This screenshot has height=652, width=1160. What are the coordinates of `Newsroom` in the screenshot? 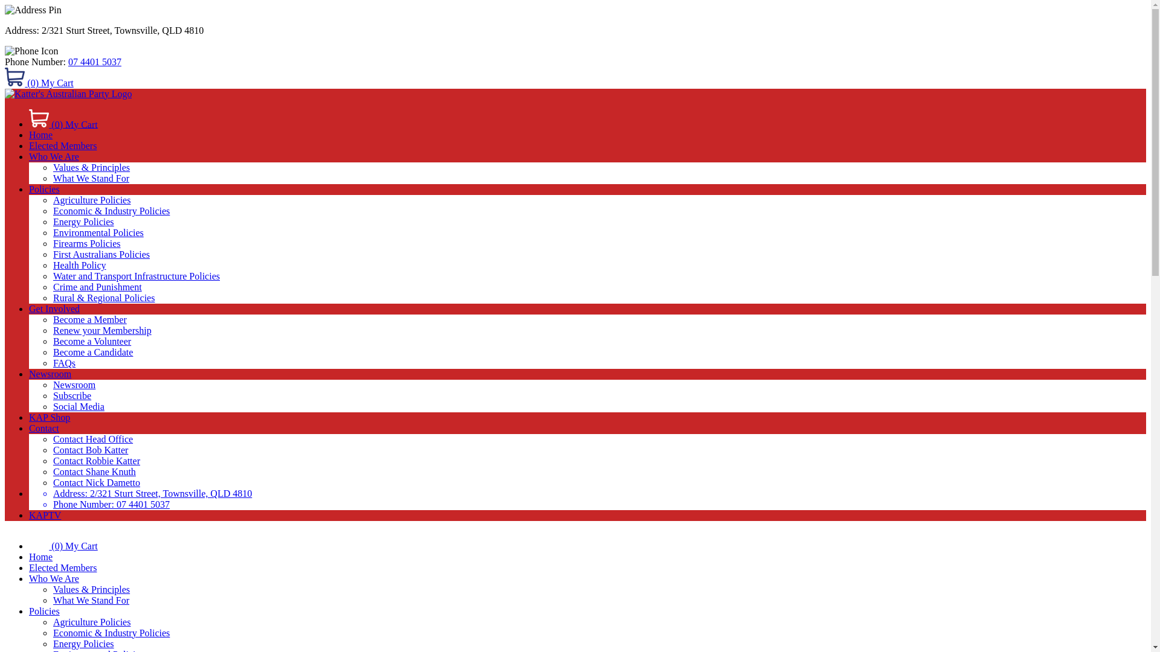 It's located at (74, 385).